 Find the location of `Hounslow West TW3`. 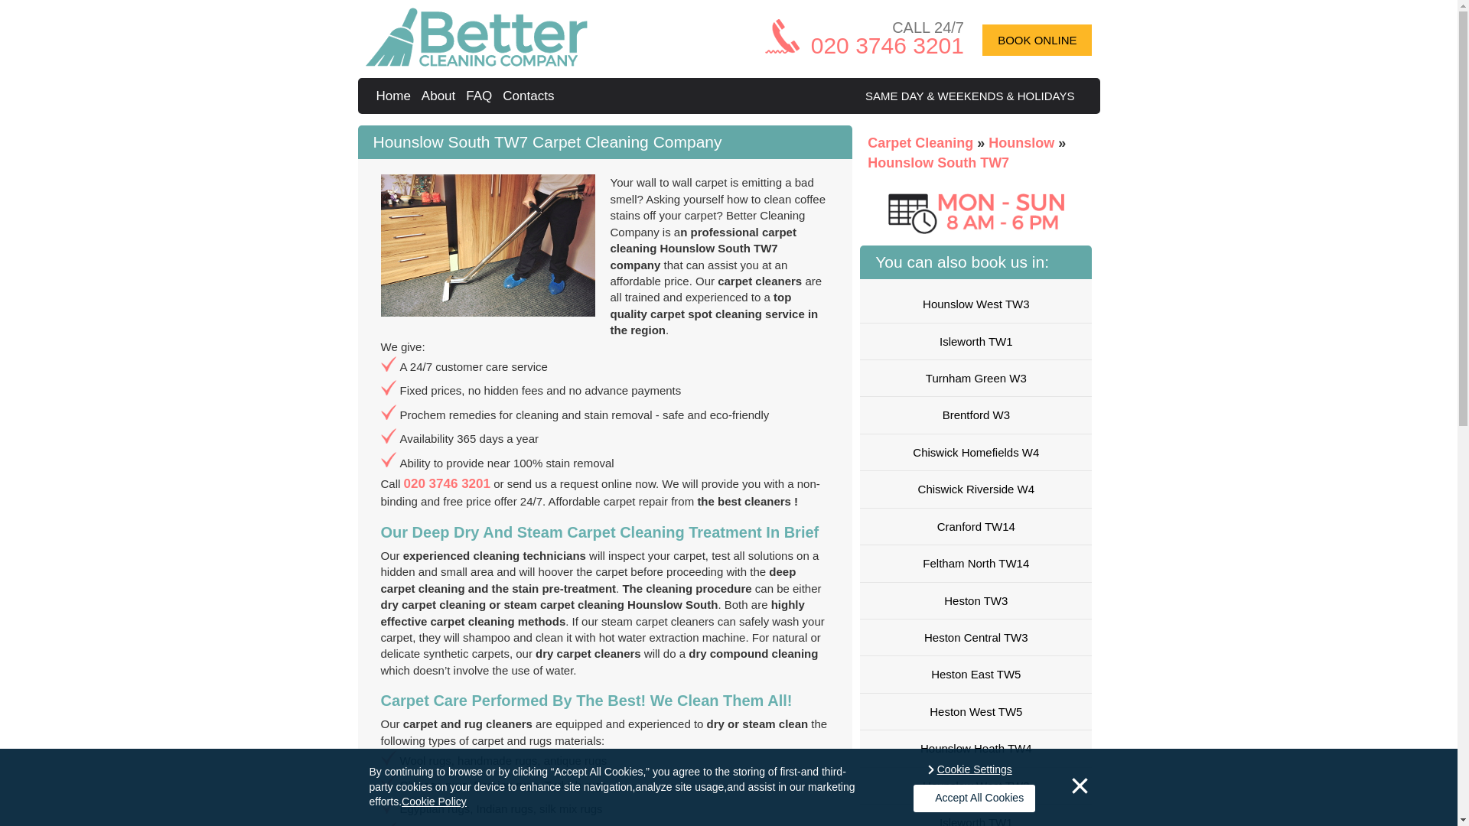

Hounslow West TW3 is located at coordinates (975, 304).